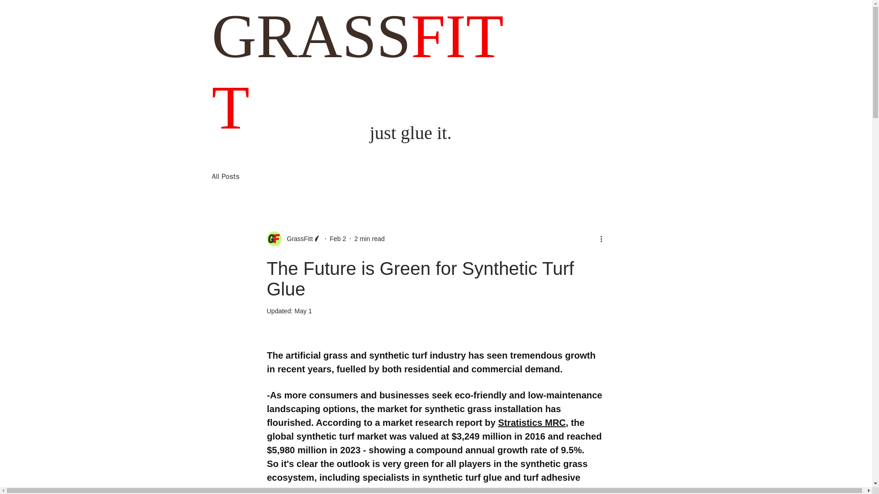 This screenshot has height=494, width=879. I want to click on All Posts, so click(225, 177).